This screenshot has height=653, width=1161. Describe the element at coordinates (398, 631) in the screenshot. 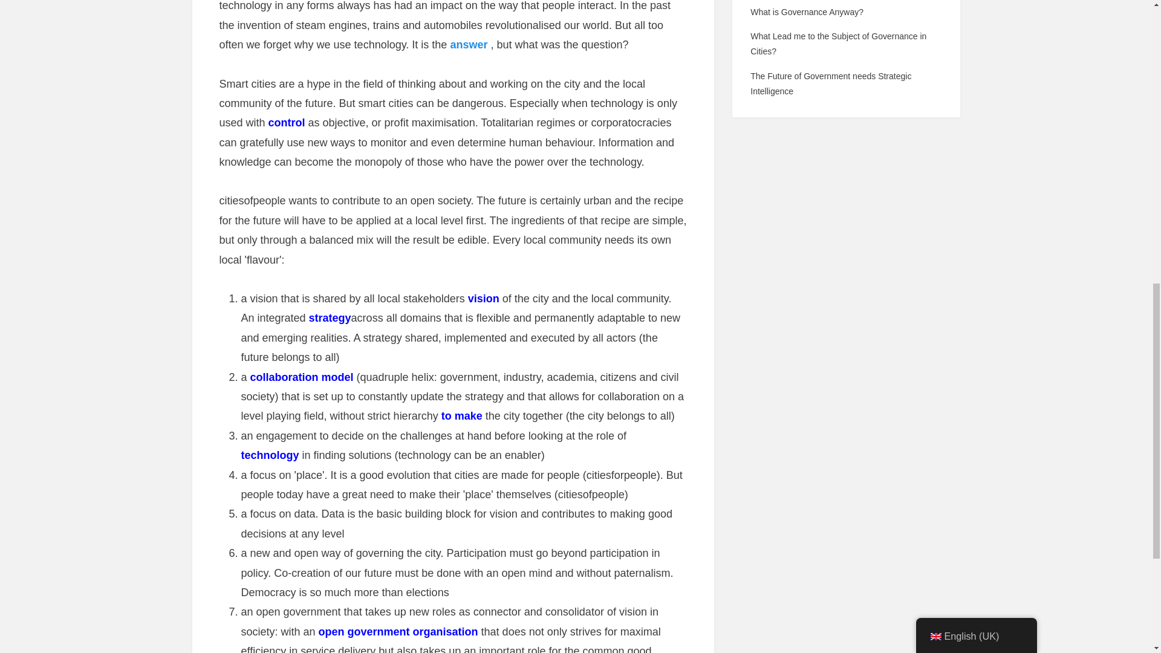

I see `open government organisation` at that location.